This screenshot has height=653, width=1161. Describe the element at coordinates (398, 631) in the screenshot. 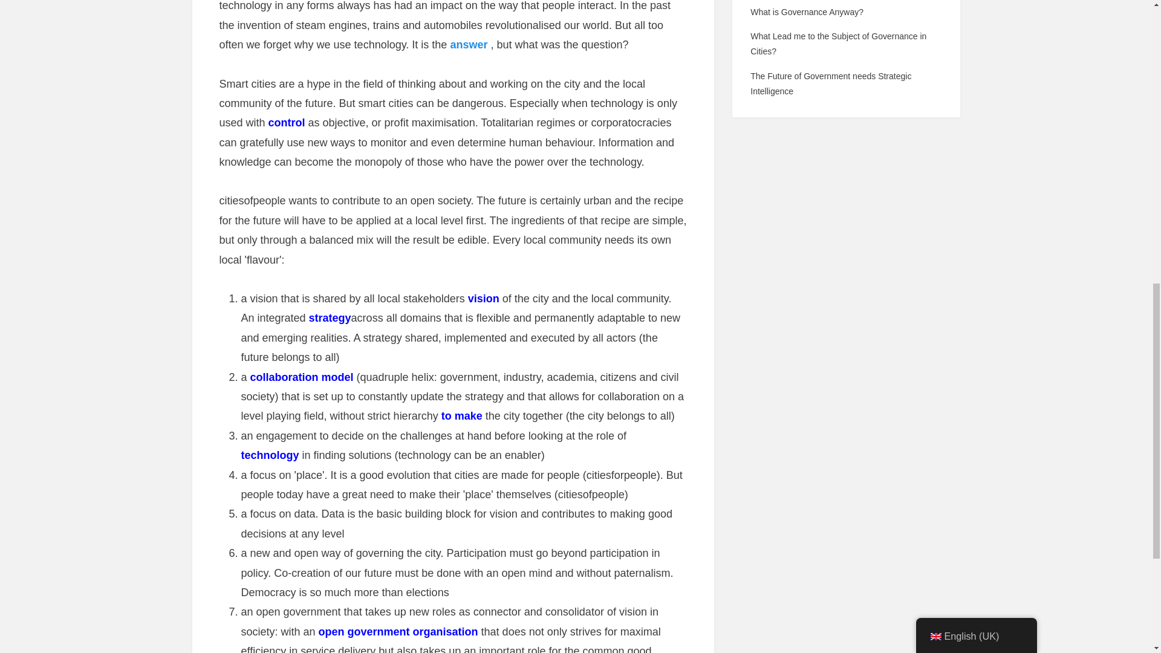

I see `open government organisation` at that location.